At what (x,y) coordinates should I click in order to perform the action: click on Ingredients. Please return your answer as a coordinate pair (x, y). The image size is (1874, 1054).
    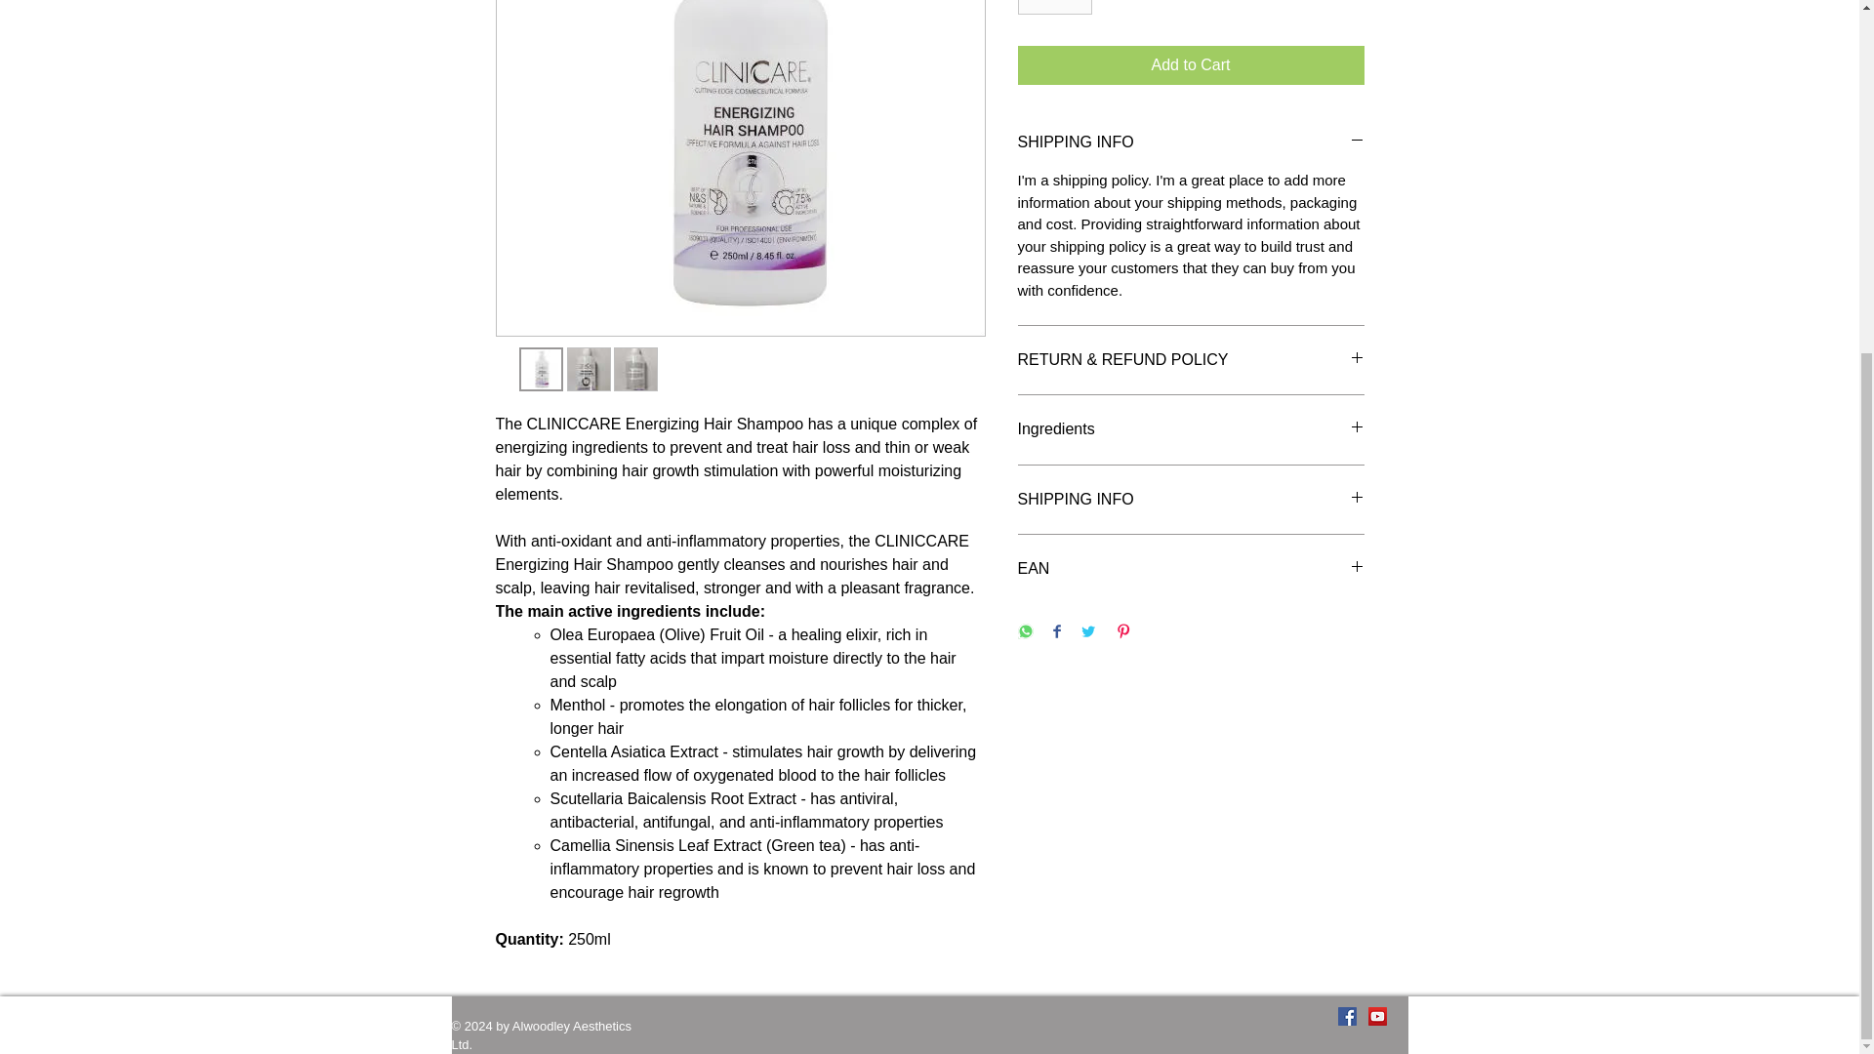
    Looking at the image, I should click on (1191, 429).